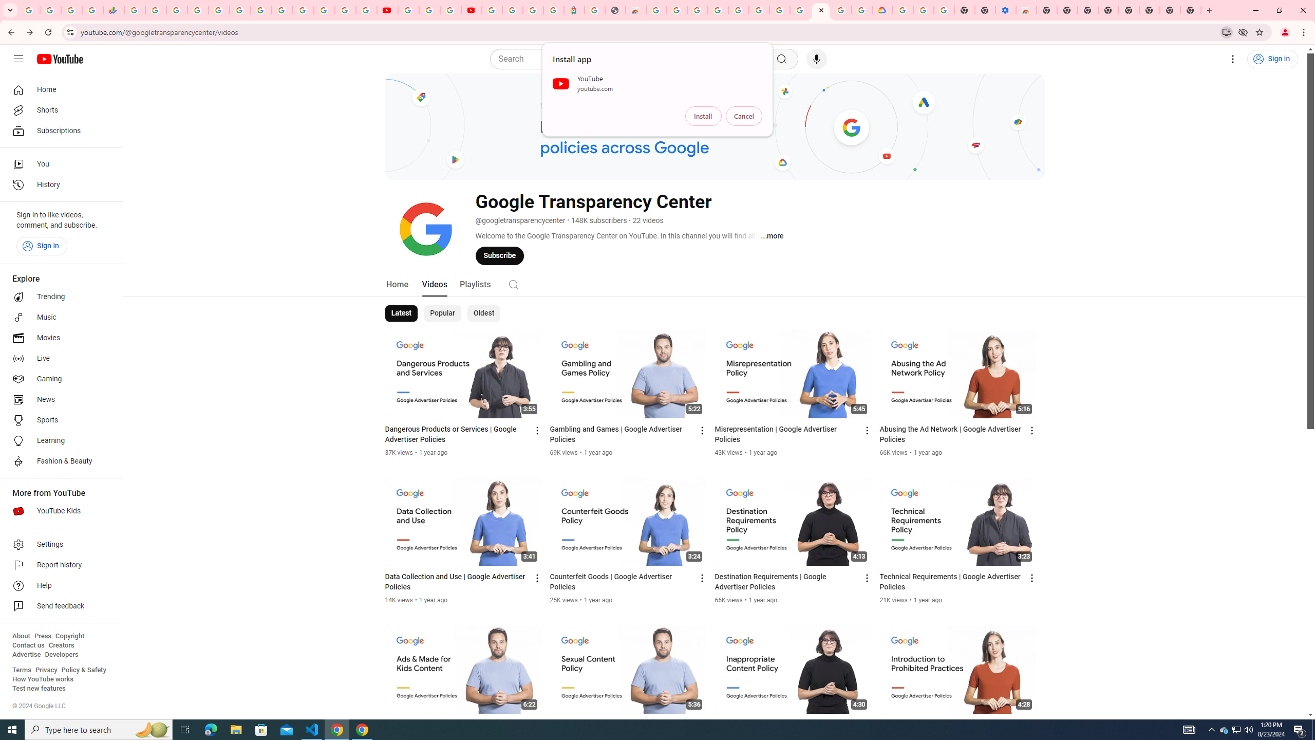 This screenshot has height=740, width=1315. I want to click on Cancel, so click(744, 116).